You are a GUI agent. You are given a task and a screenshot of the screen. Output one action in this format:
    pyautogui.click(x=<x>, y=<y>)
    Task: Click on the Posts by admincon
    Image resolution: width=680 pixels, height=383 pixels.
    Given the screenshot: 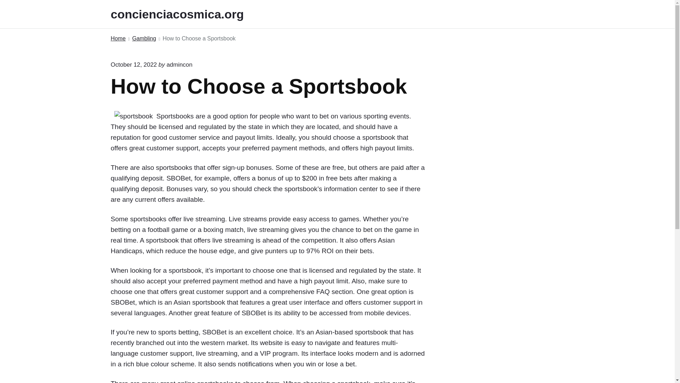 What is the action you would take?
    pyautogui.click(x=179, y=65)
    